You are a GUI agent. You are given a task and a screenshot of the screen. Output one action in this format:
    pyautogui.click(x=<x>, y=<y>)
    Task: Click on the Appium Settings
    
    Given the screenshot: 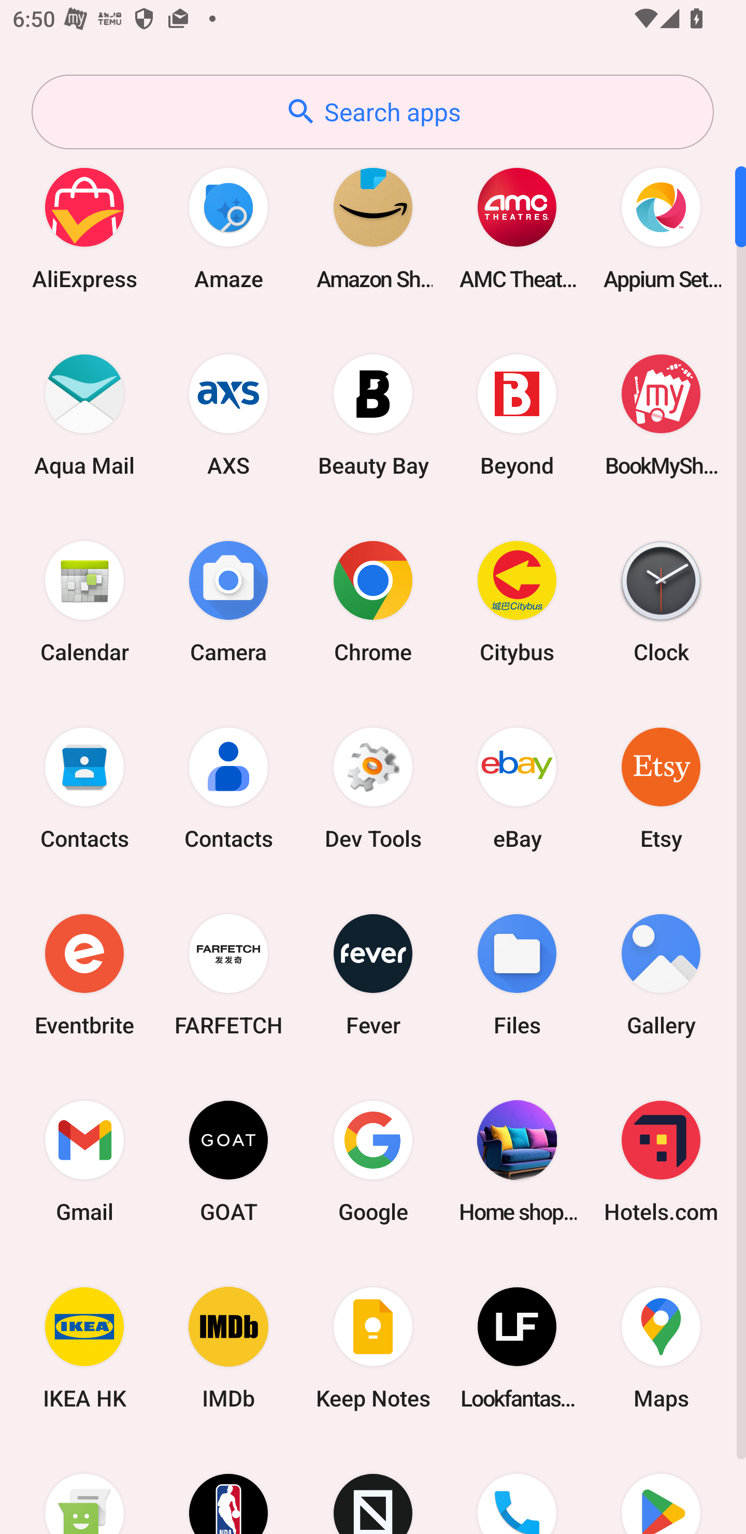 What is the action you would take?
    pyautogui.click(x=661, y=228)
    